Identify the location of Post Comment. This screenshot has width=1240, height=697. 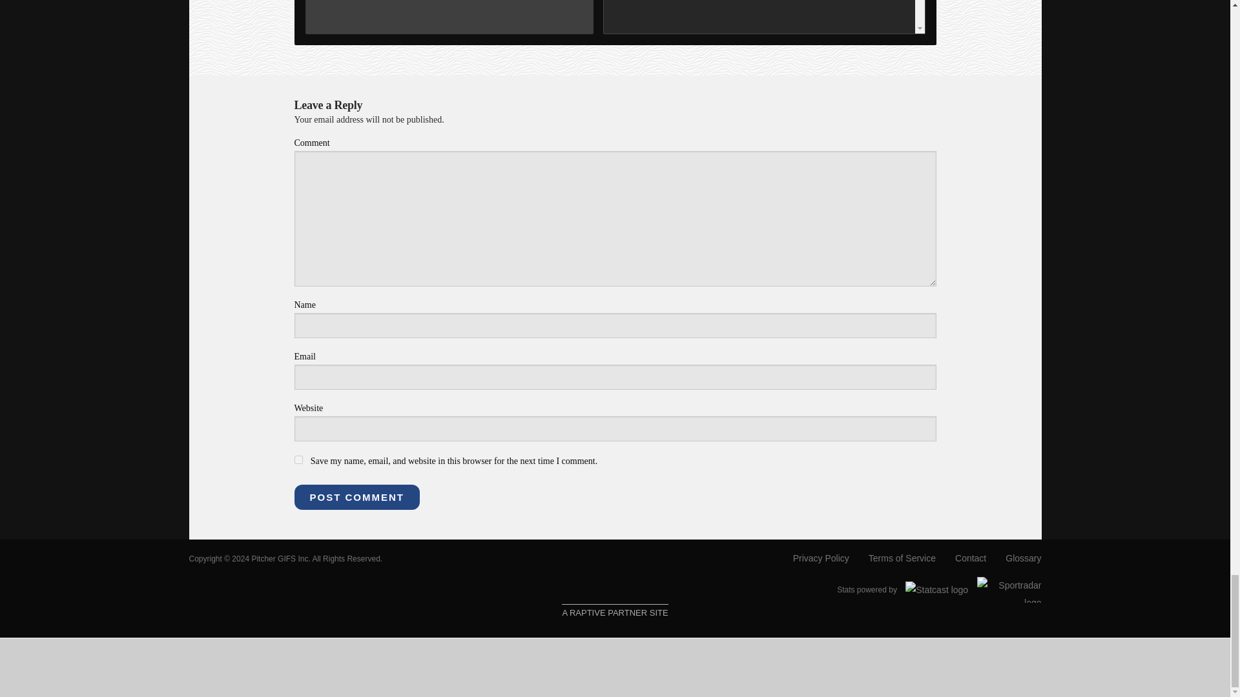
(357, 497).